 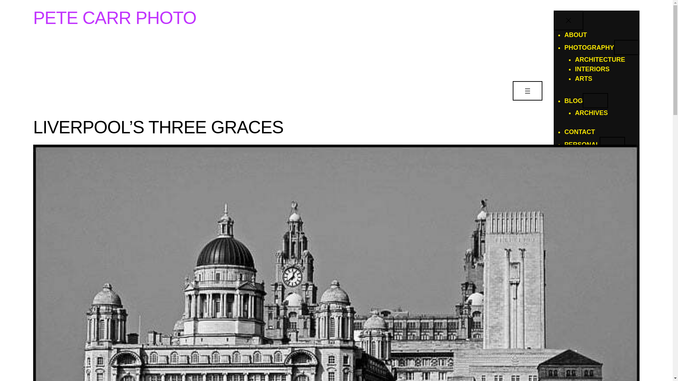 I want to click on ABOUT, so click(x=576, y=35).